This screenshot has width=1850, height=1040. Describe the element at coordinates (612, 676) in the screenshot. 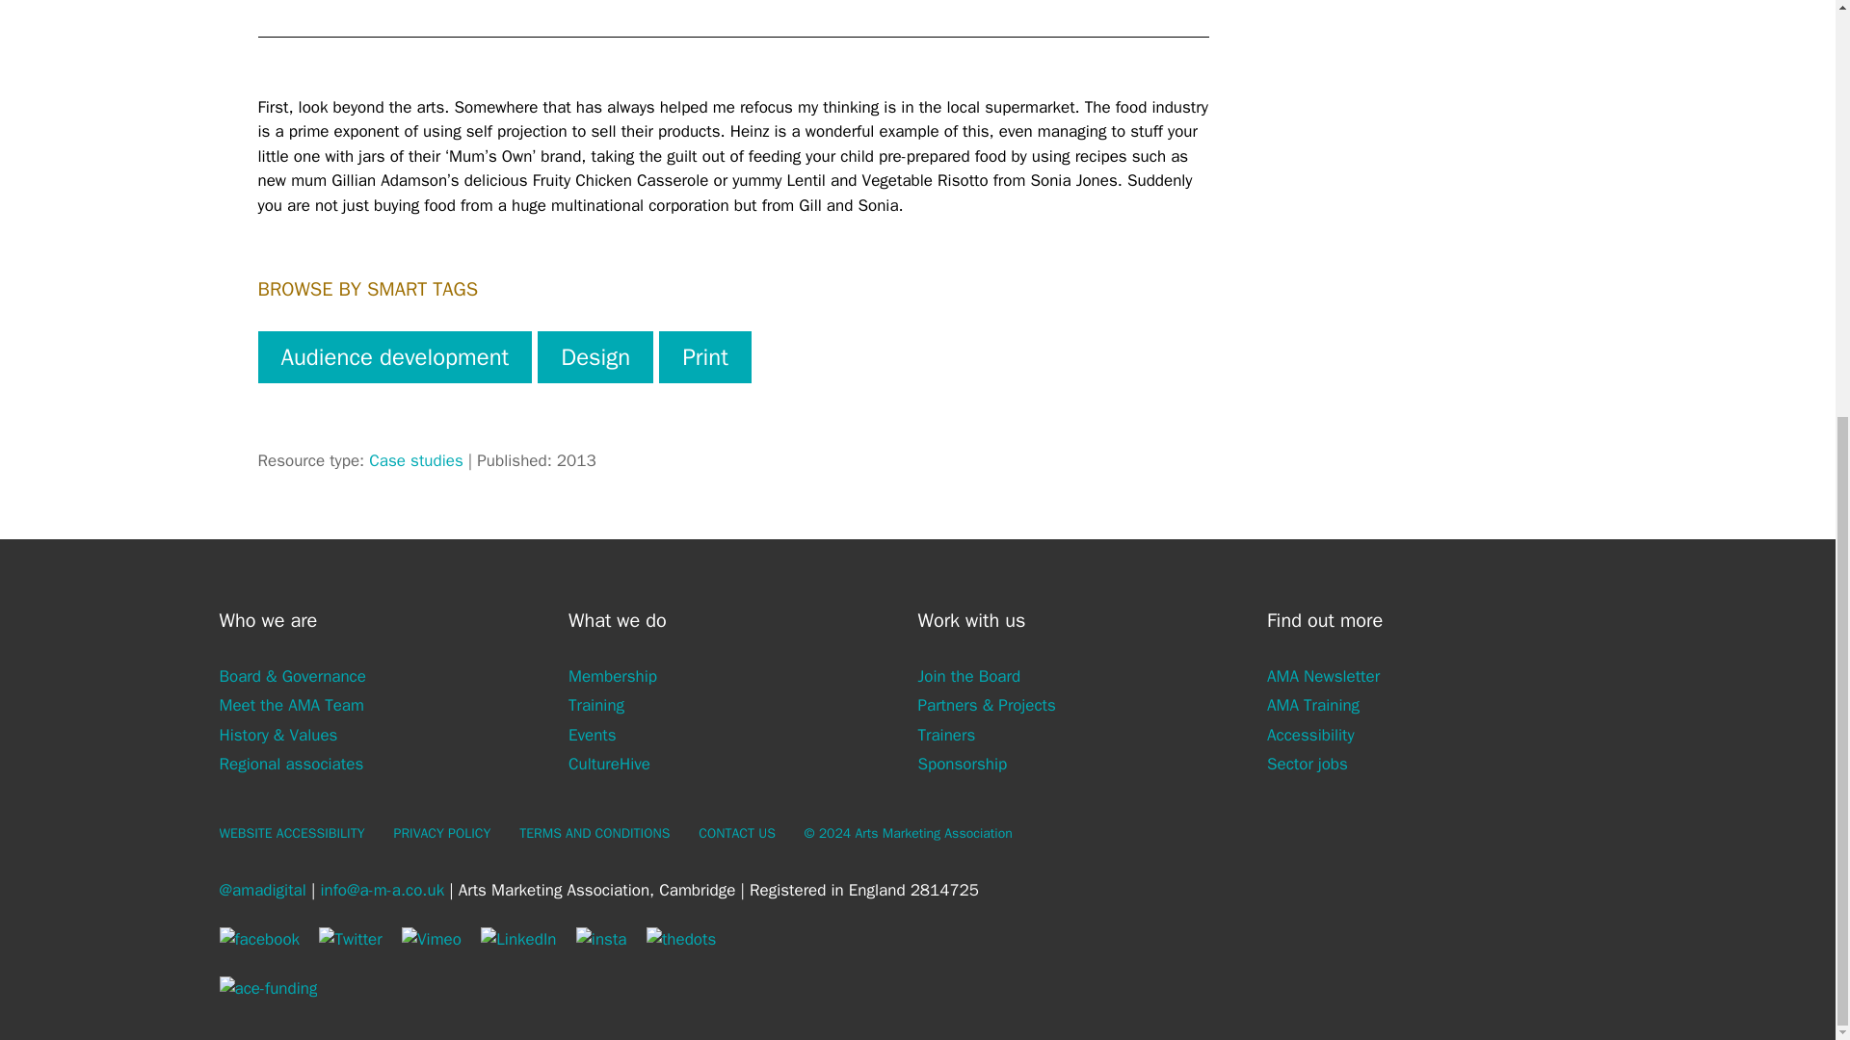

I see `Membership` at that location.